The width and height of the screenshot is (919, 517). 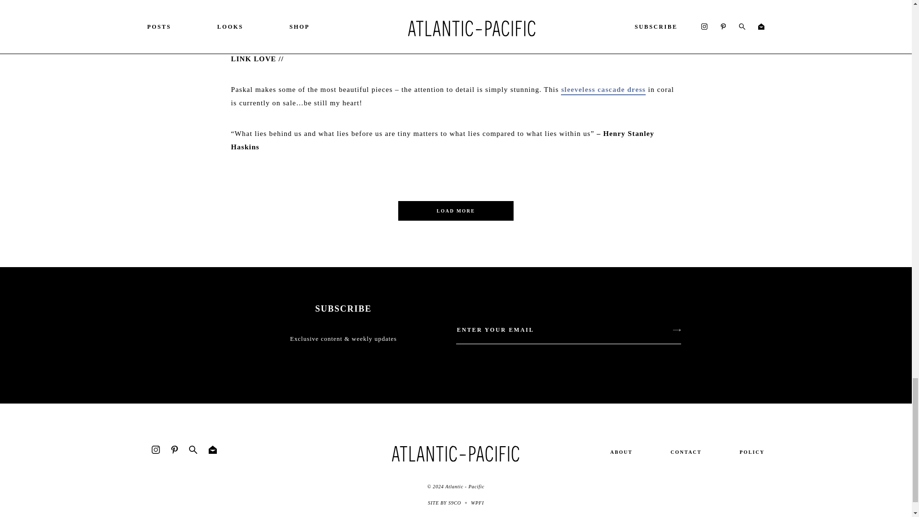 What do you see at coordinates (455, 503) in the screenshot?
I see `S9CO` at bounding box center [455, 503].